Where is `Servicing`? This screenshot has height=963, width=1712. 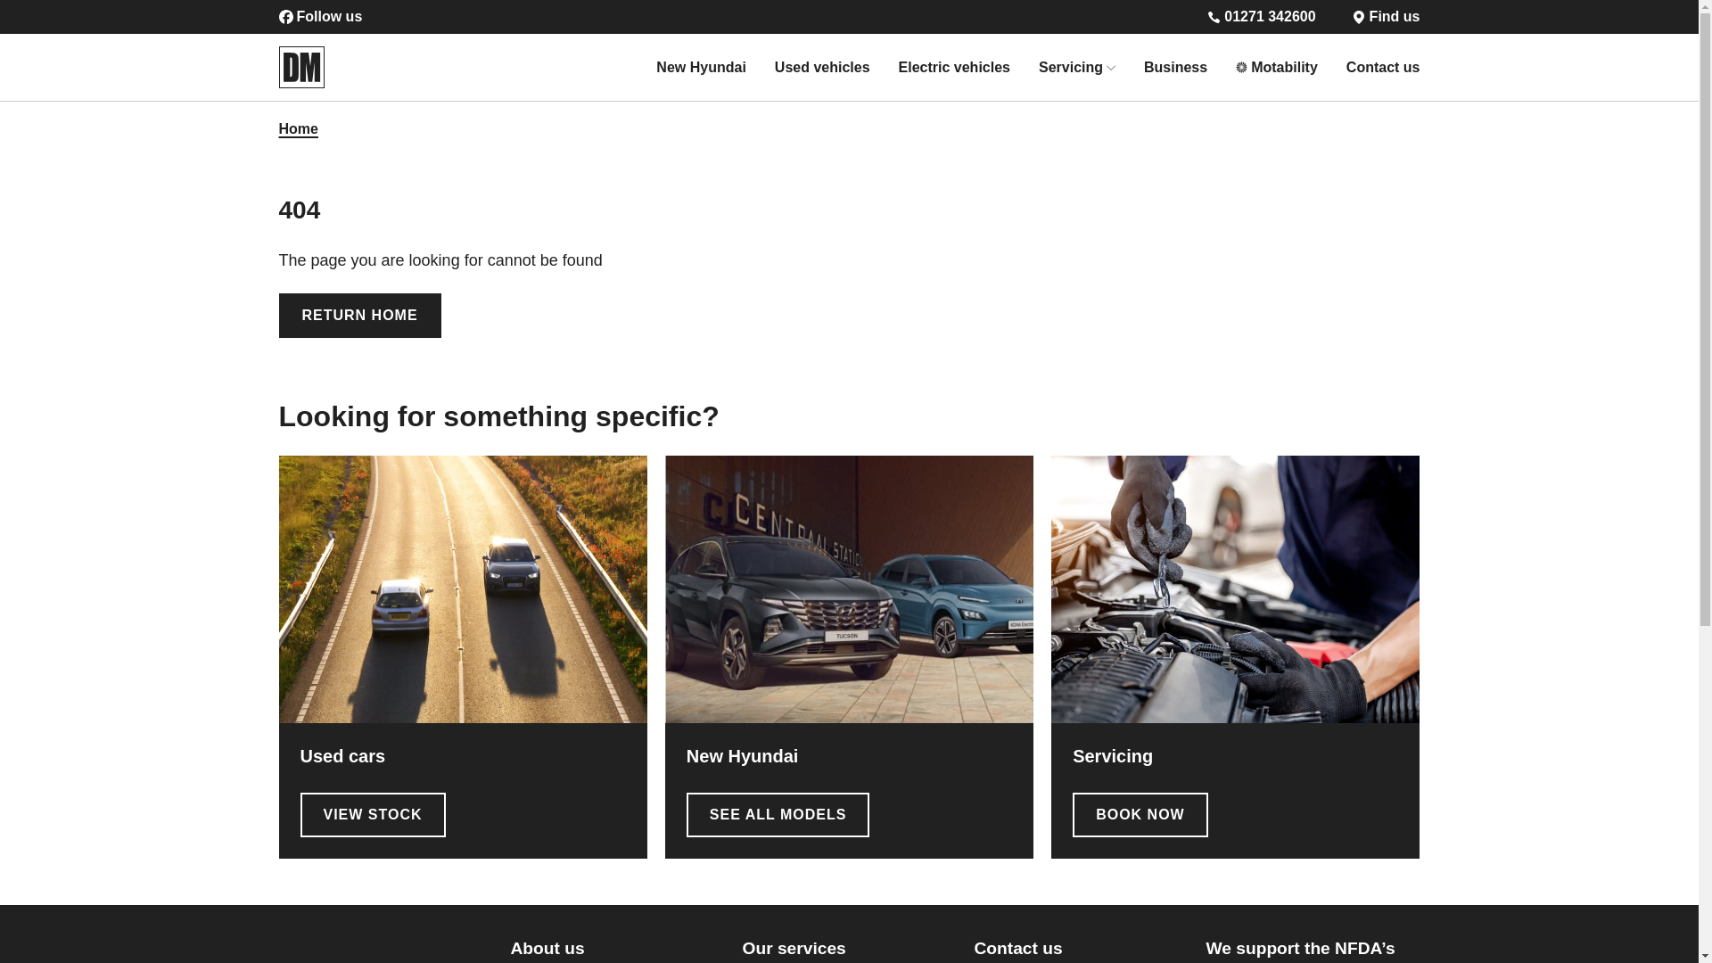
Servicing is located at coordinates (1070, 66).